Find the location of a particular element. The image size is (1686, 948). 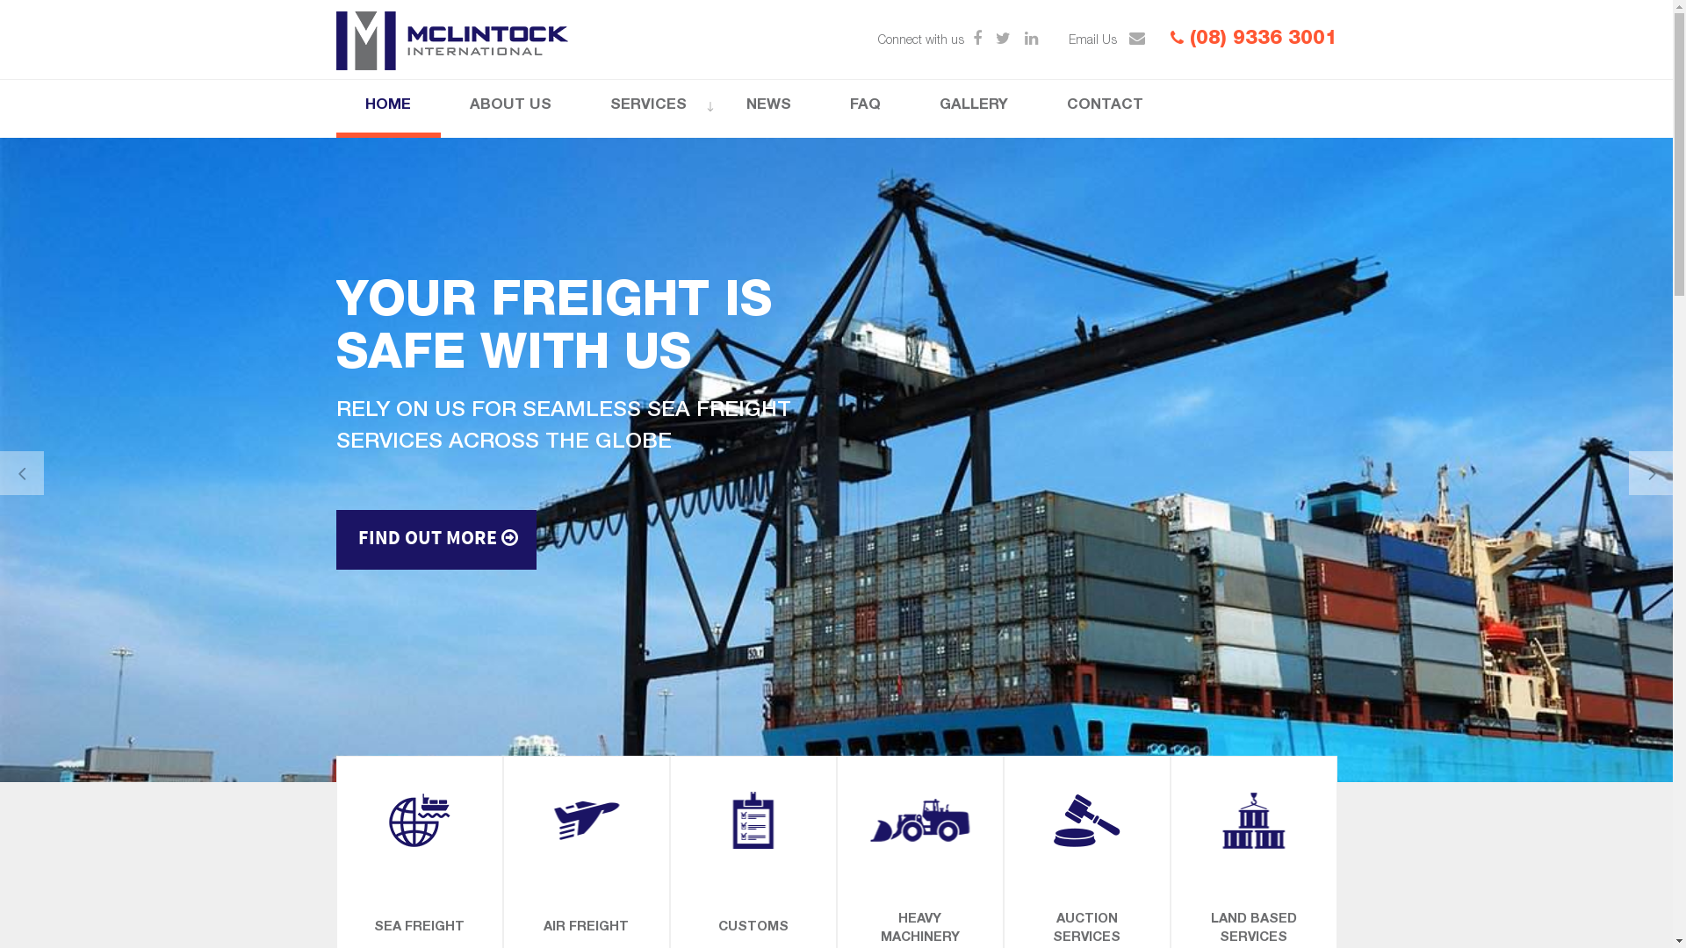

Mclintock International logo is located at coordinates (451, 39).